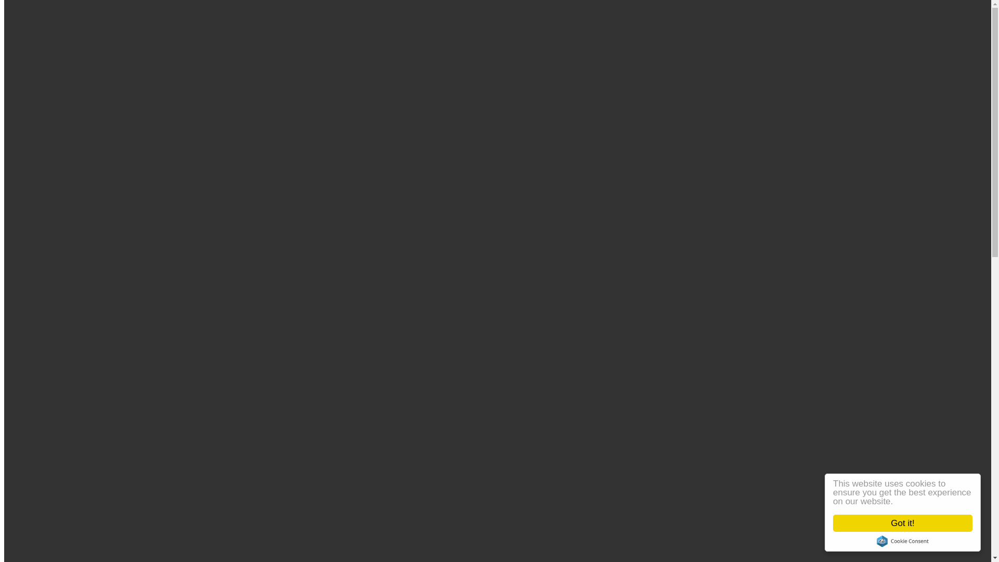 The image size is (999, 562). Describe the element at coordinates (66, 316) in the screenshot. I see `North Area` at that location.